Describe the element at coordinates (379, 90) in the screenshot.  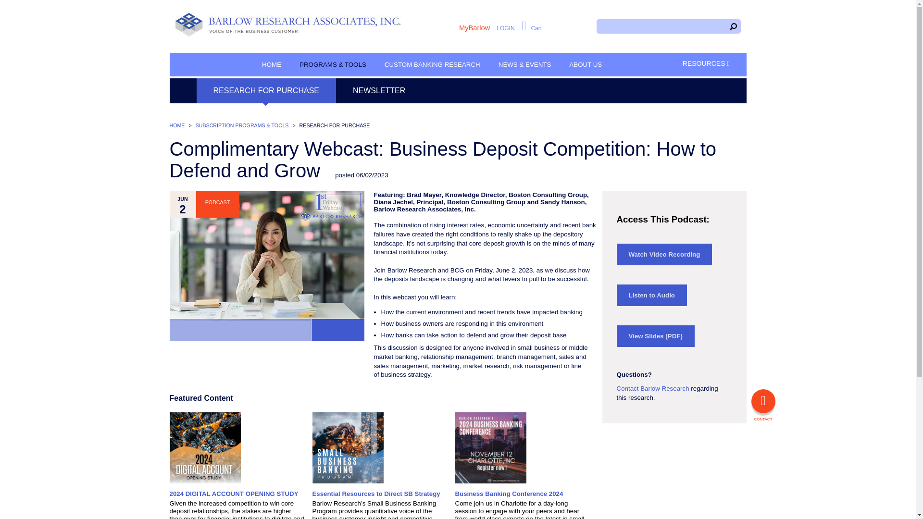
I see `NEWSLETTER` at that location.